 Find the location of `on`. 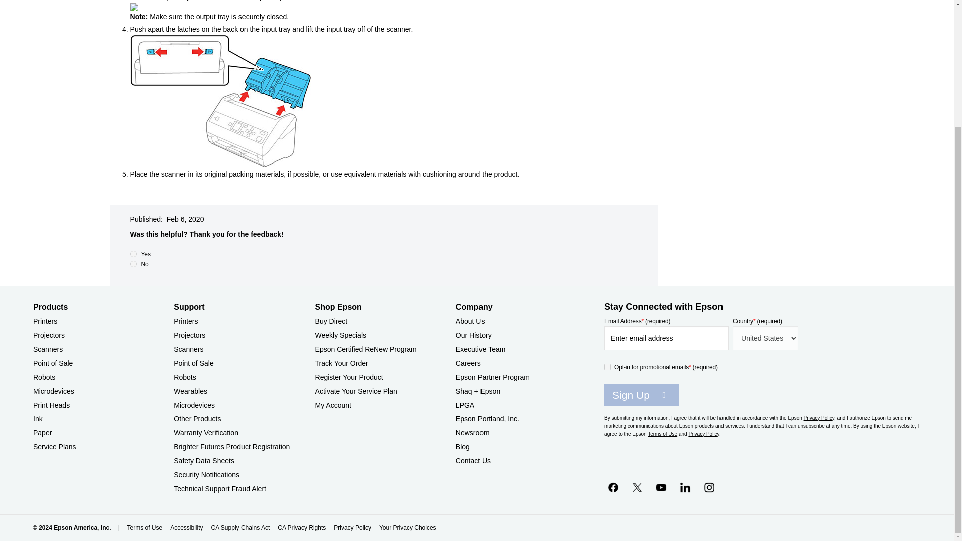

on is located at coordinates (607, 367).